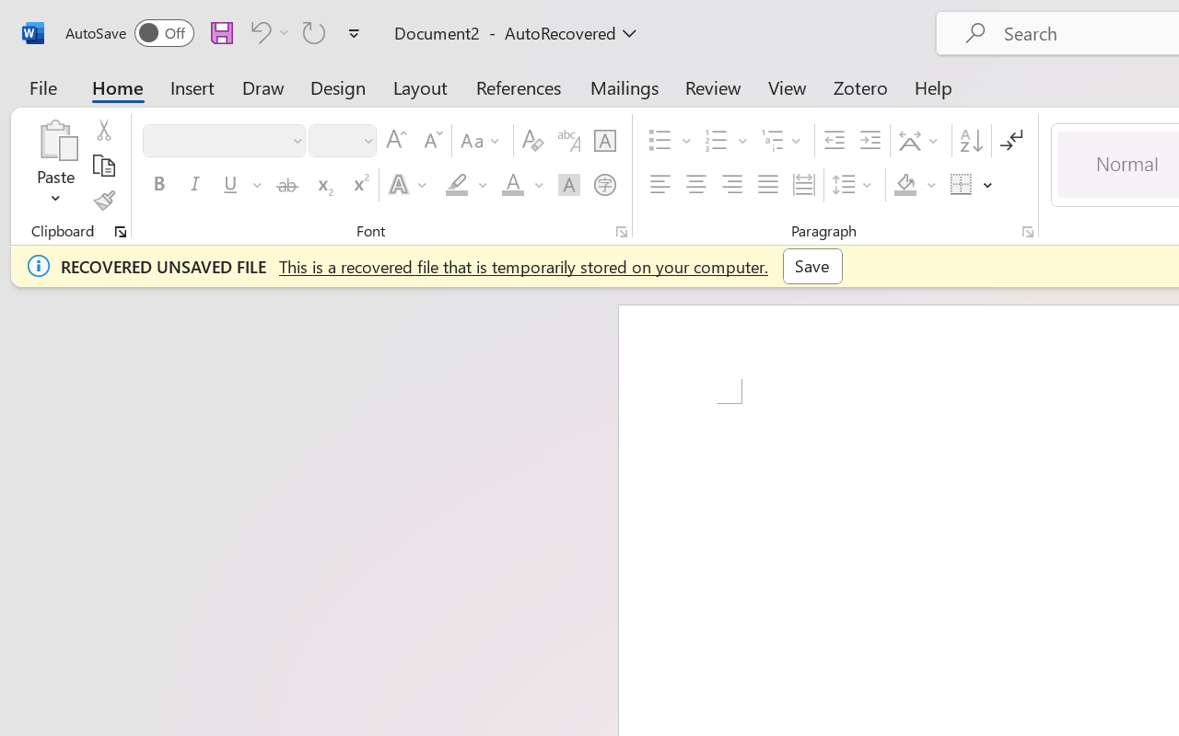 The image size is (1179, 736). Describe the element at coordinates (466, 185) in the screenshot. I see `Text Highlight Color` at that location.